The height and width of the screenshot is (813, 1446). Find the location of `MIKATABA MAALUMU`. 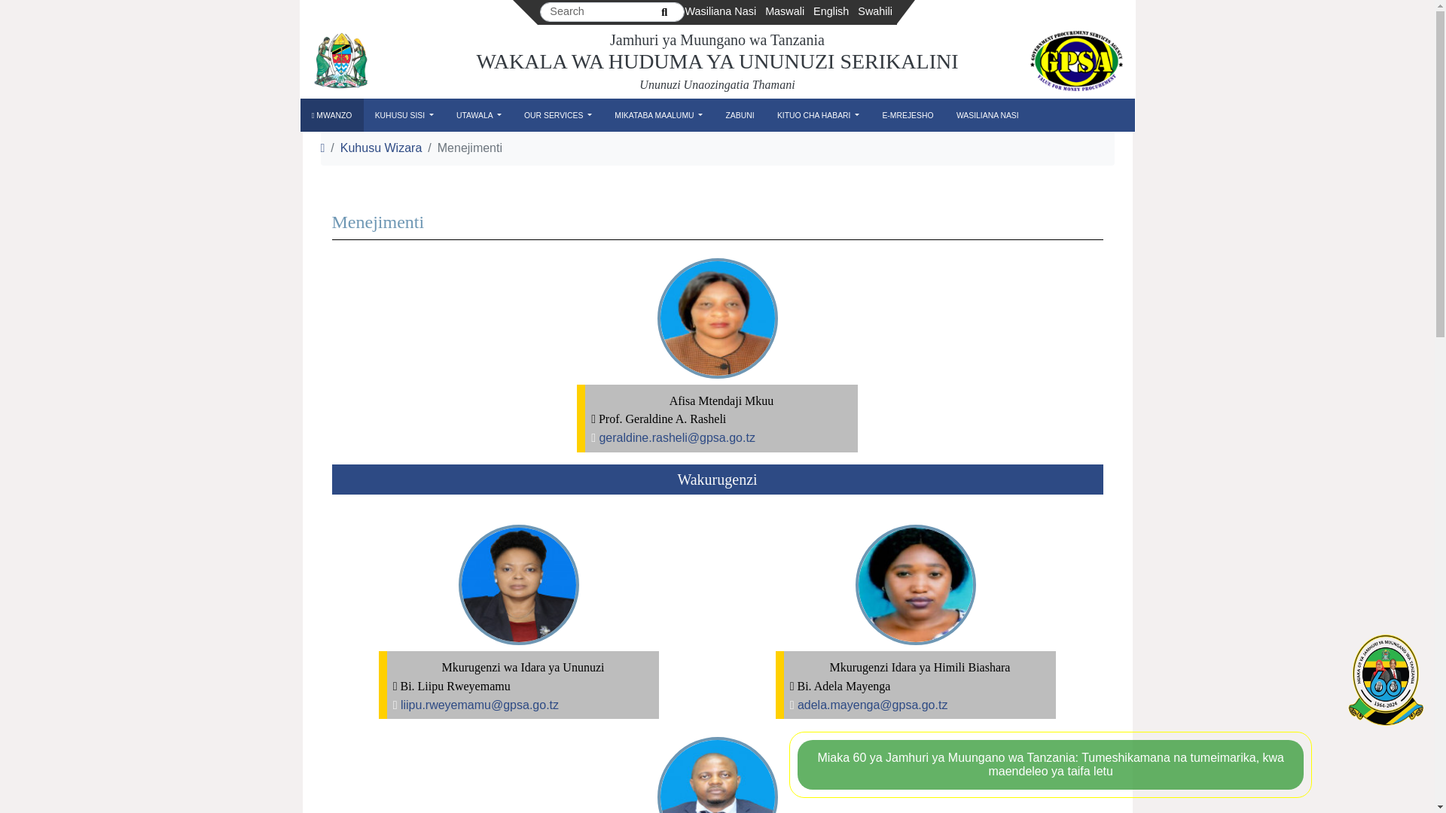

MIKATABA MAALUMU is located at coordinates (658, 116).